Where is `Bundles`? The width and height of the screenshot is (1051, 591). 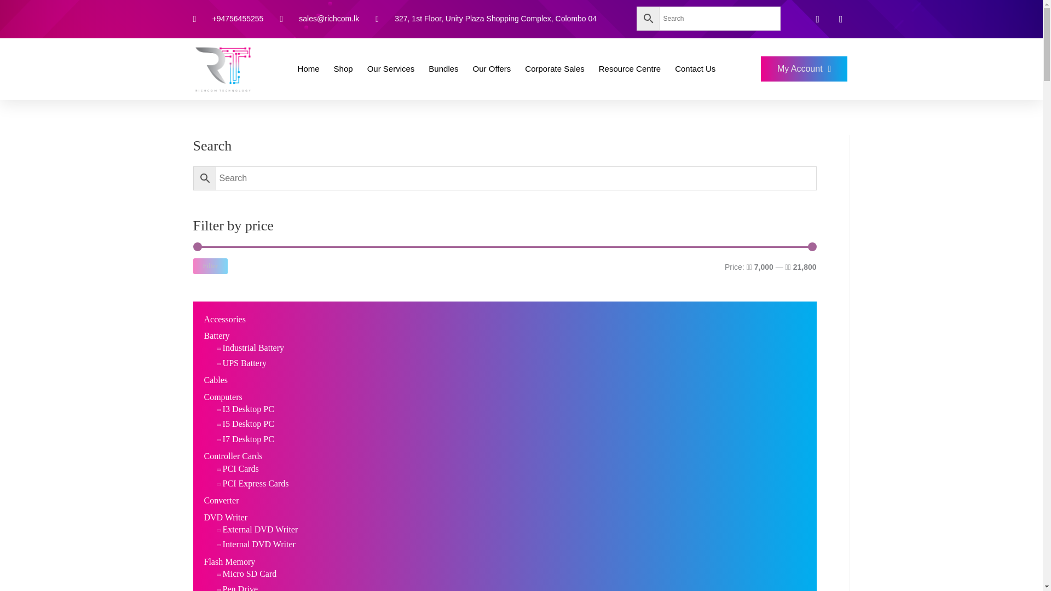
Bundles is located at coordinates (443, 69).